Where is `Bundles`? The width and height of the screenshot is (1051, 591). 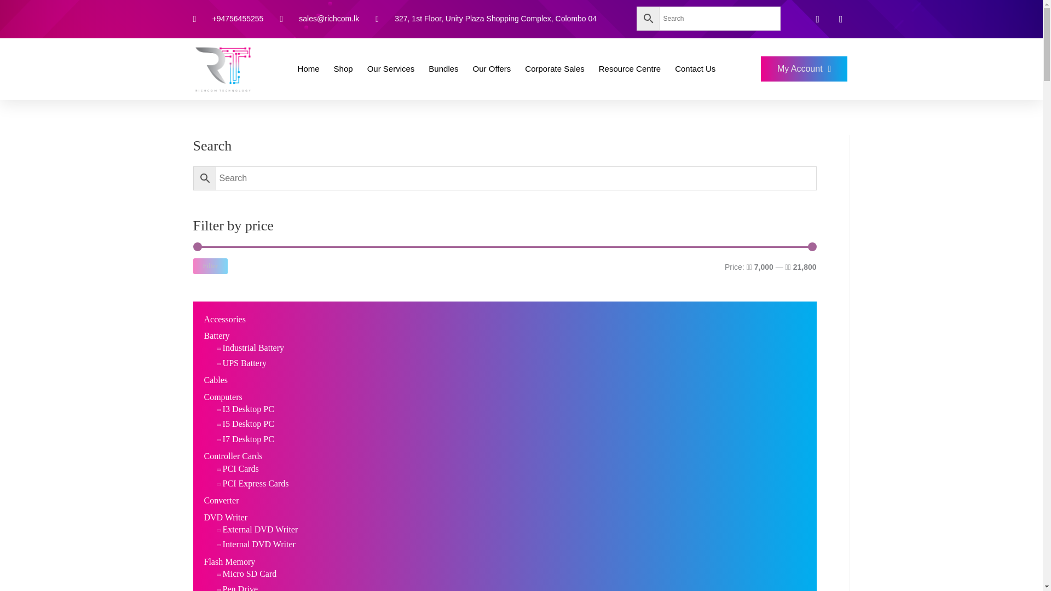
Bundles is located at coordinates (443, 69).